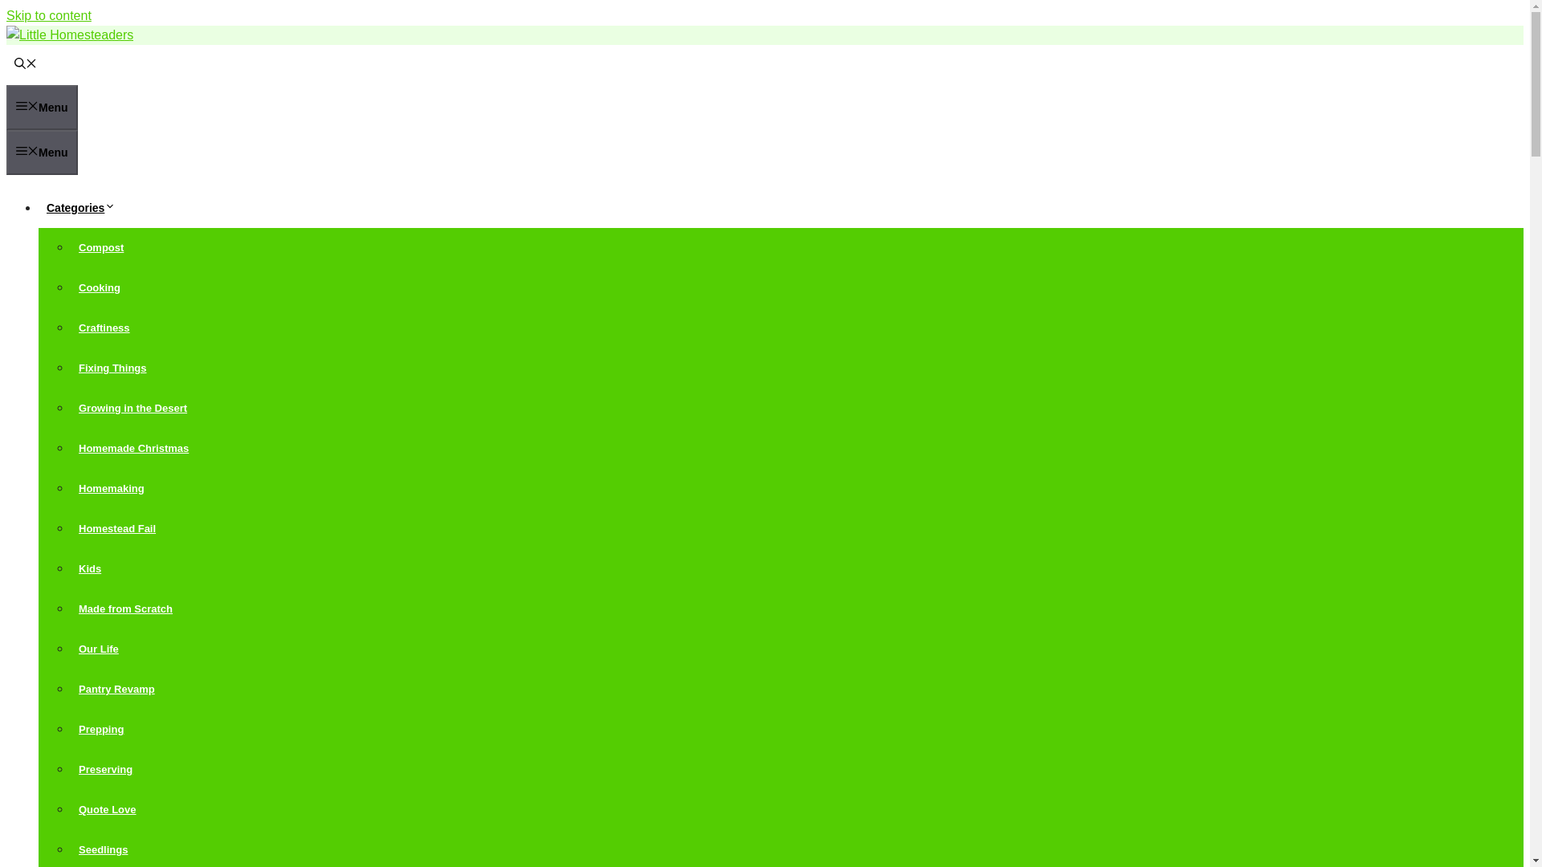 This screenshot has width=1542, height=867. What do you see at coordinates (133, 448) in the screenshot?
I see `Homemade Christmas` at bounding box center [133, 448].